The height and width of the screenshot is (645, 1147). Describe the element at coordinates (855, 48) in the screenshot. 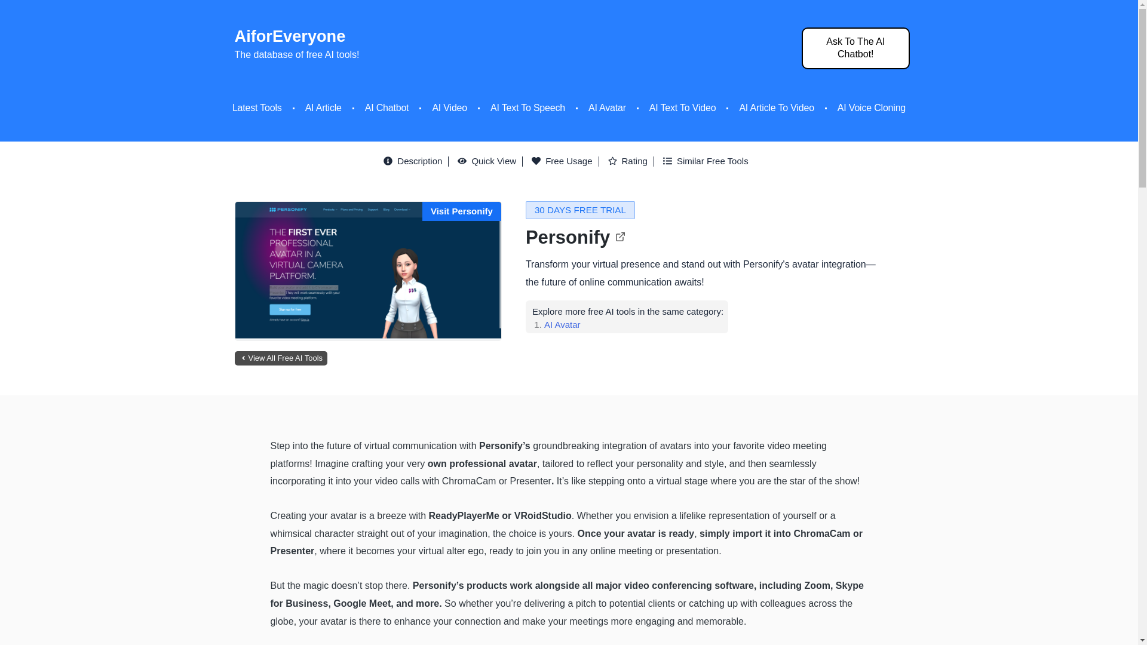

I see `Ask To The AI Chatbot!` at that location.